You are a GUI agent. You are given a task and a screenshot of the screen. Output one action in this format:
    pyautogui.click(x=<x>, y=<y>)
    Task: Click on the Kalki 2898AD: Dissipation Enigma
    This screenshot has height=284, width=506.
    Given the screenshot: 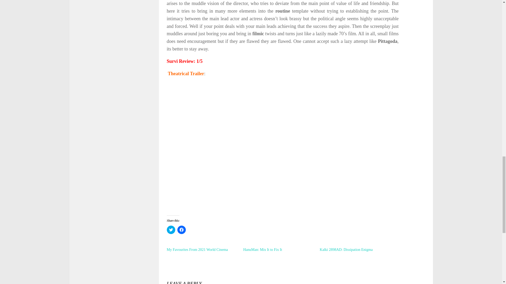 What is the action you would take?
    pyautogui.click(x=346, y=249)
    